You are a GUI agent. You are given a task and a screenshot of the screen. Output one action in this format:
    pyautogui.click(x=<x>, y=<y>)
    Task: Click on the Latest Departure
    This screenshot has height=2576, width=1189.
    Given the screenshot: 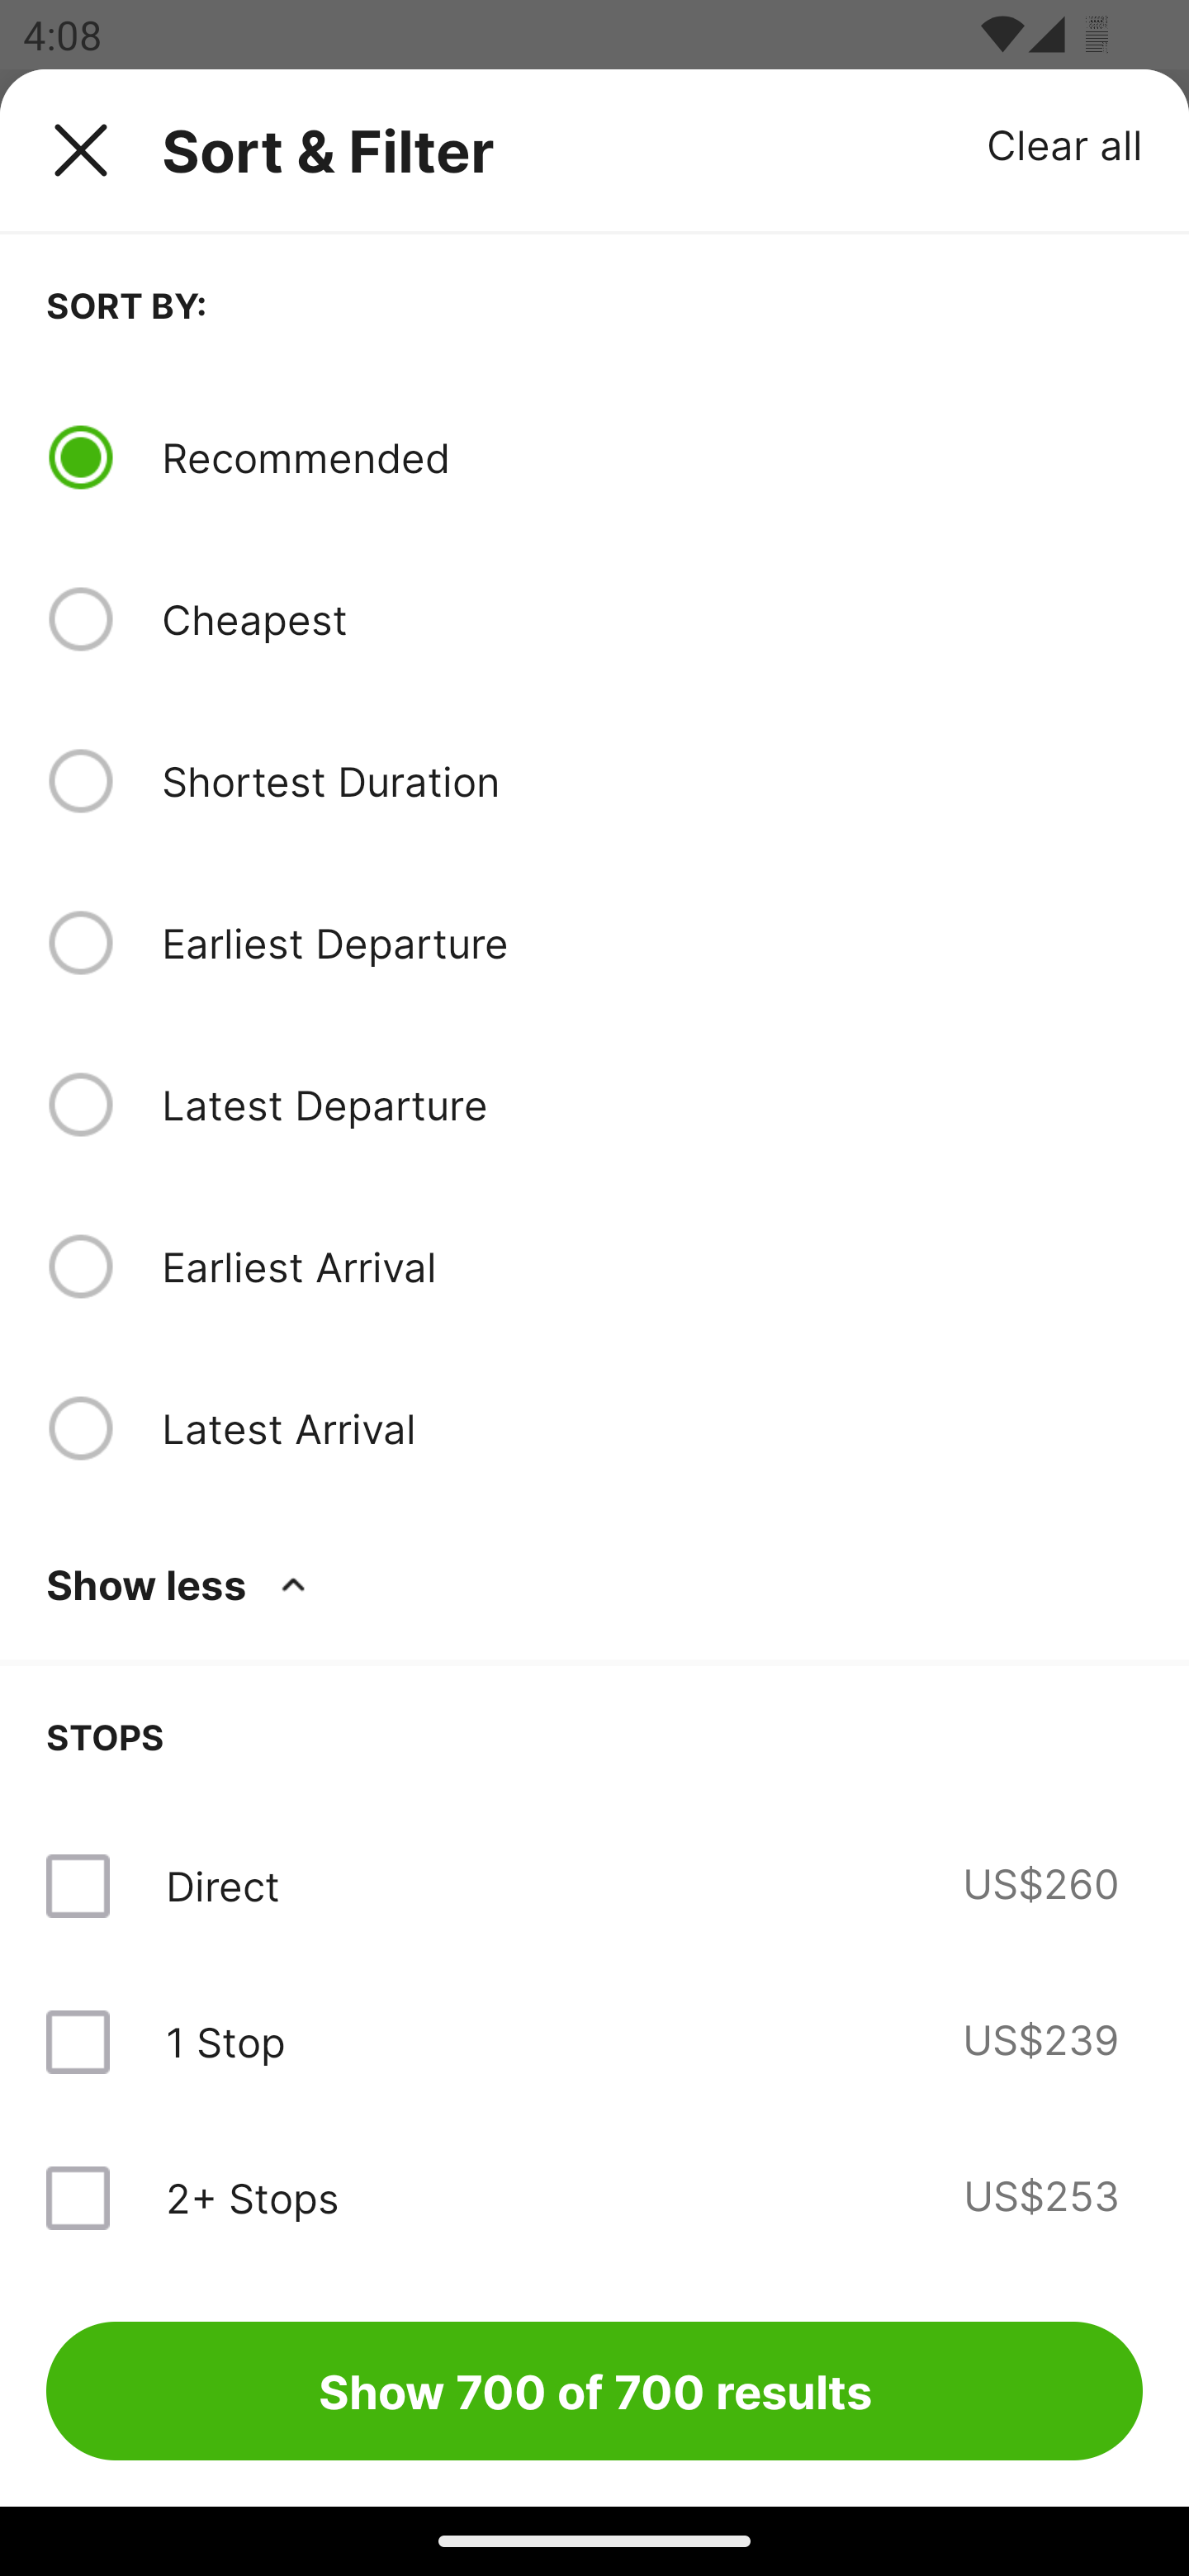 What is the action you would take?
    pyautogui.click(x=651, y=1105)
    